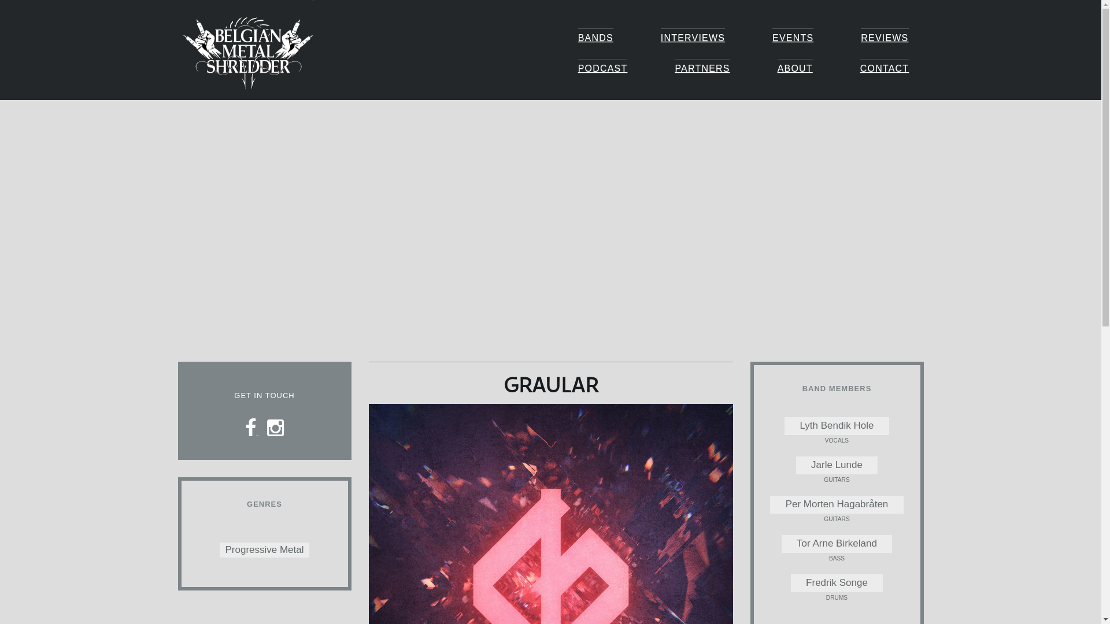 The height and width of the screenshot is (624, 1110). Describe the element at coordinates (550, 196) in the screenshot. I see `Advertisement` at that location.